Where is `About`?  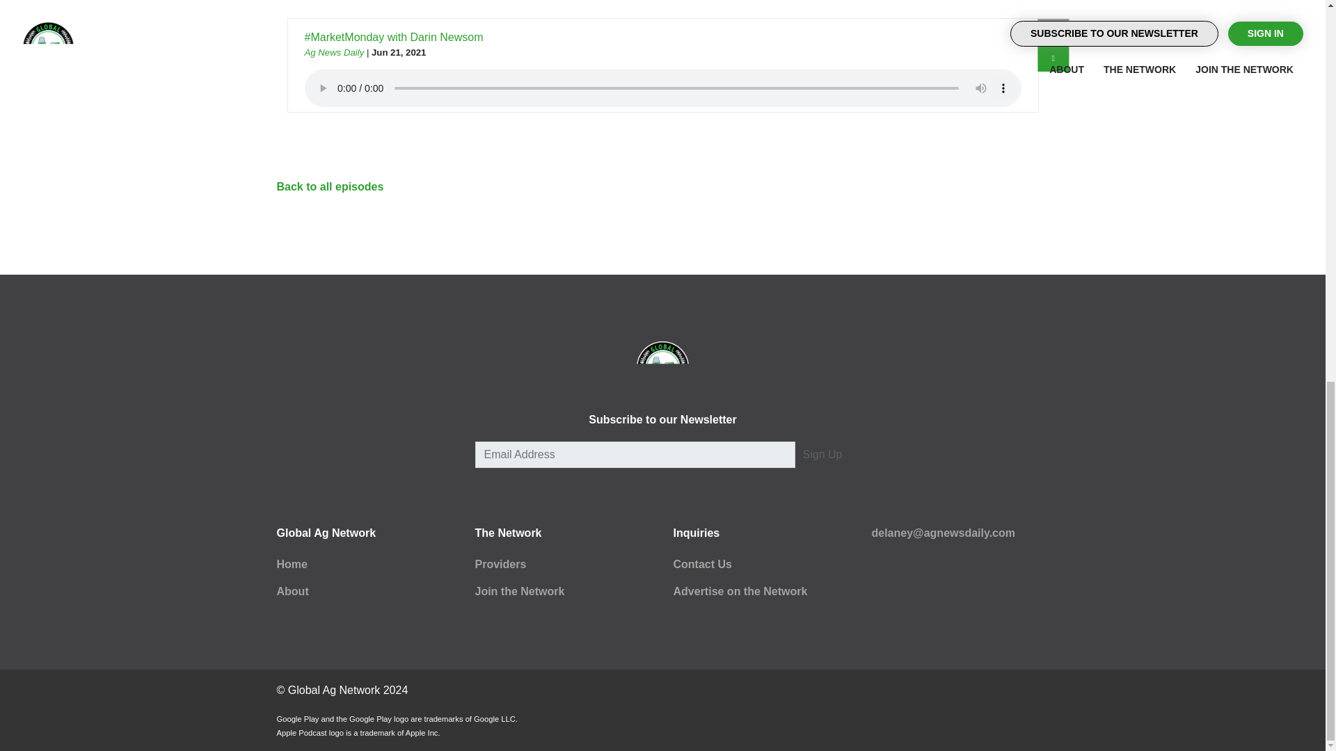 About is located at coordinates (292, 591).